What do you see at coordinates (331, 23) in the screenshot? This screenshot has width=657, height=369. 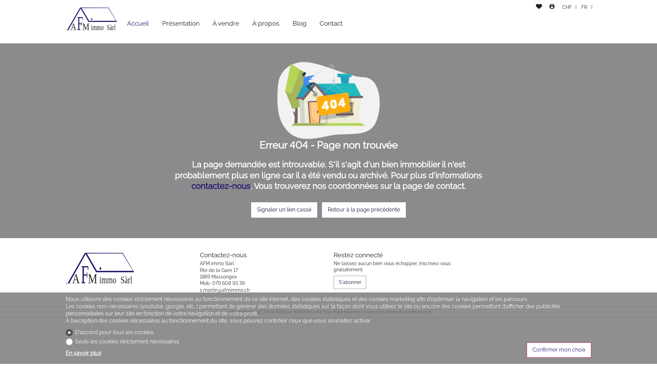 I see `Contact` at bounding box center [331, 23].